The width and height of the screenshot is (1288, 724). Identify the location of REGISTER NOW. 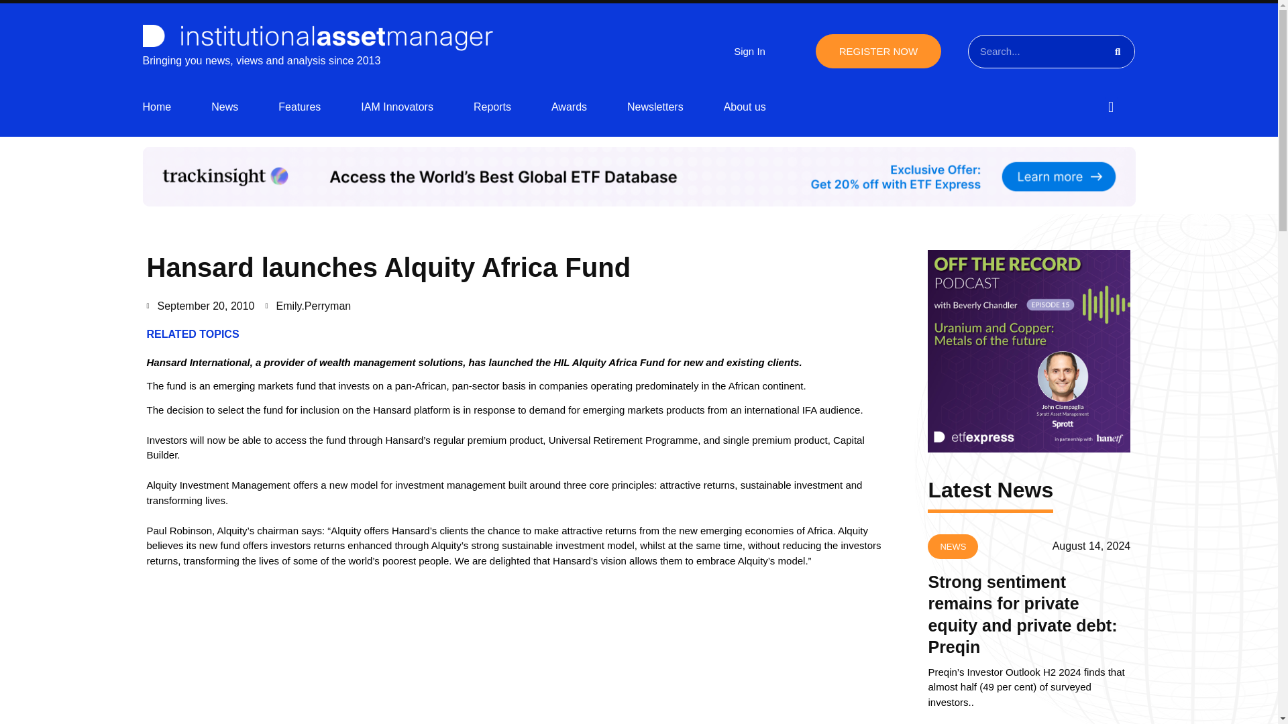
(878, 51).